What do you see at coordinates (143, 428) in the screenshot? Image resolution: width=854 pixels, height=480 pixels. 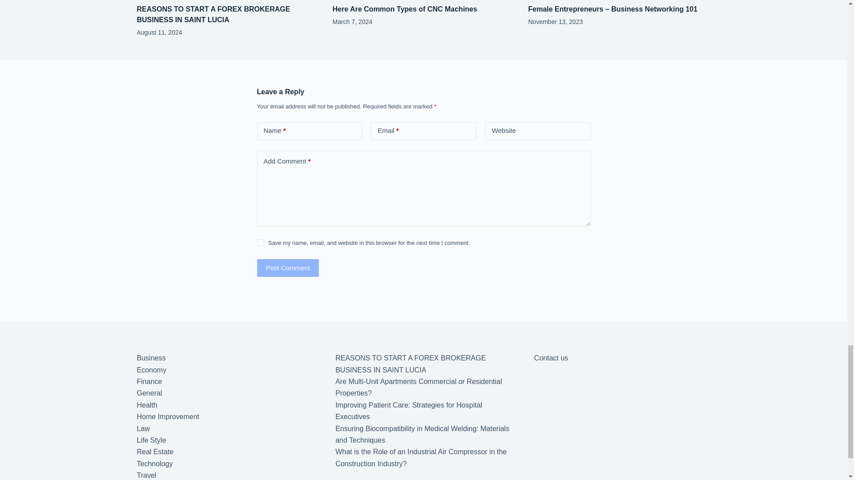 I see `Law` at bounding box center [143, 428].